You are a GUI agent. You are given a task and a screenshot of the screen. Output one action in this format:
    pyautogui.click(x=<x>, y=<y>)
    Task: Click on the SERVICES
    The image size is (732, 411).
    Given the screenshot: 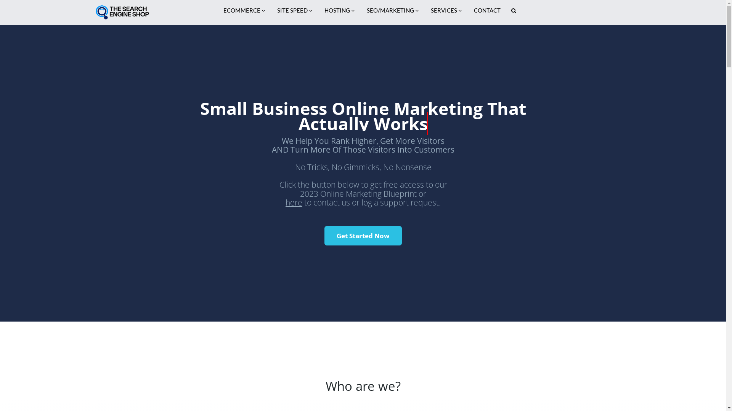 What is the action you would take?
    pyautogui.click(x=446, y=10)
    